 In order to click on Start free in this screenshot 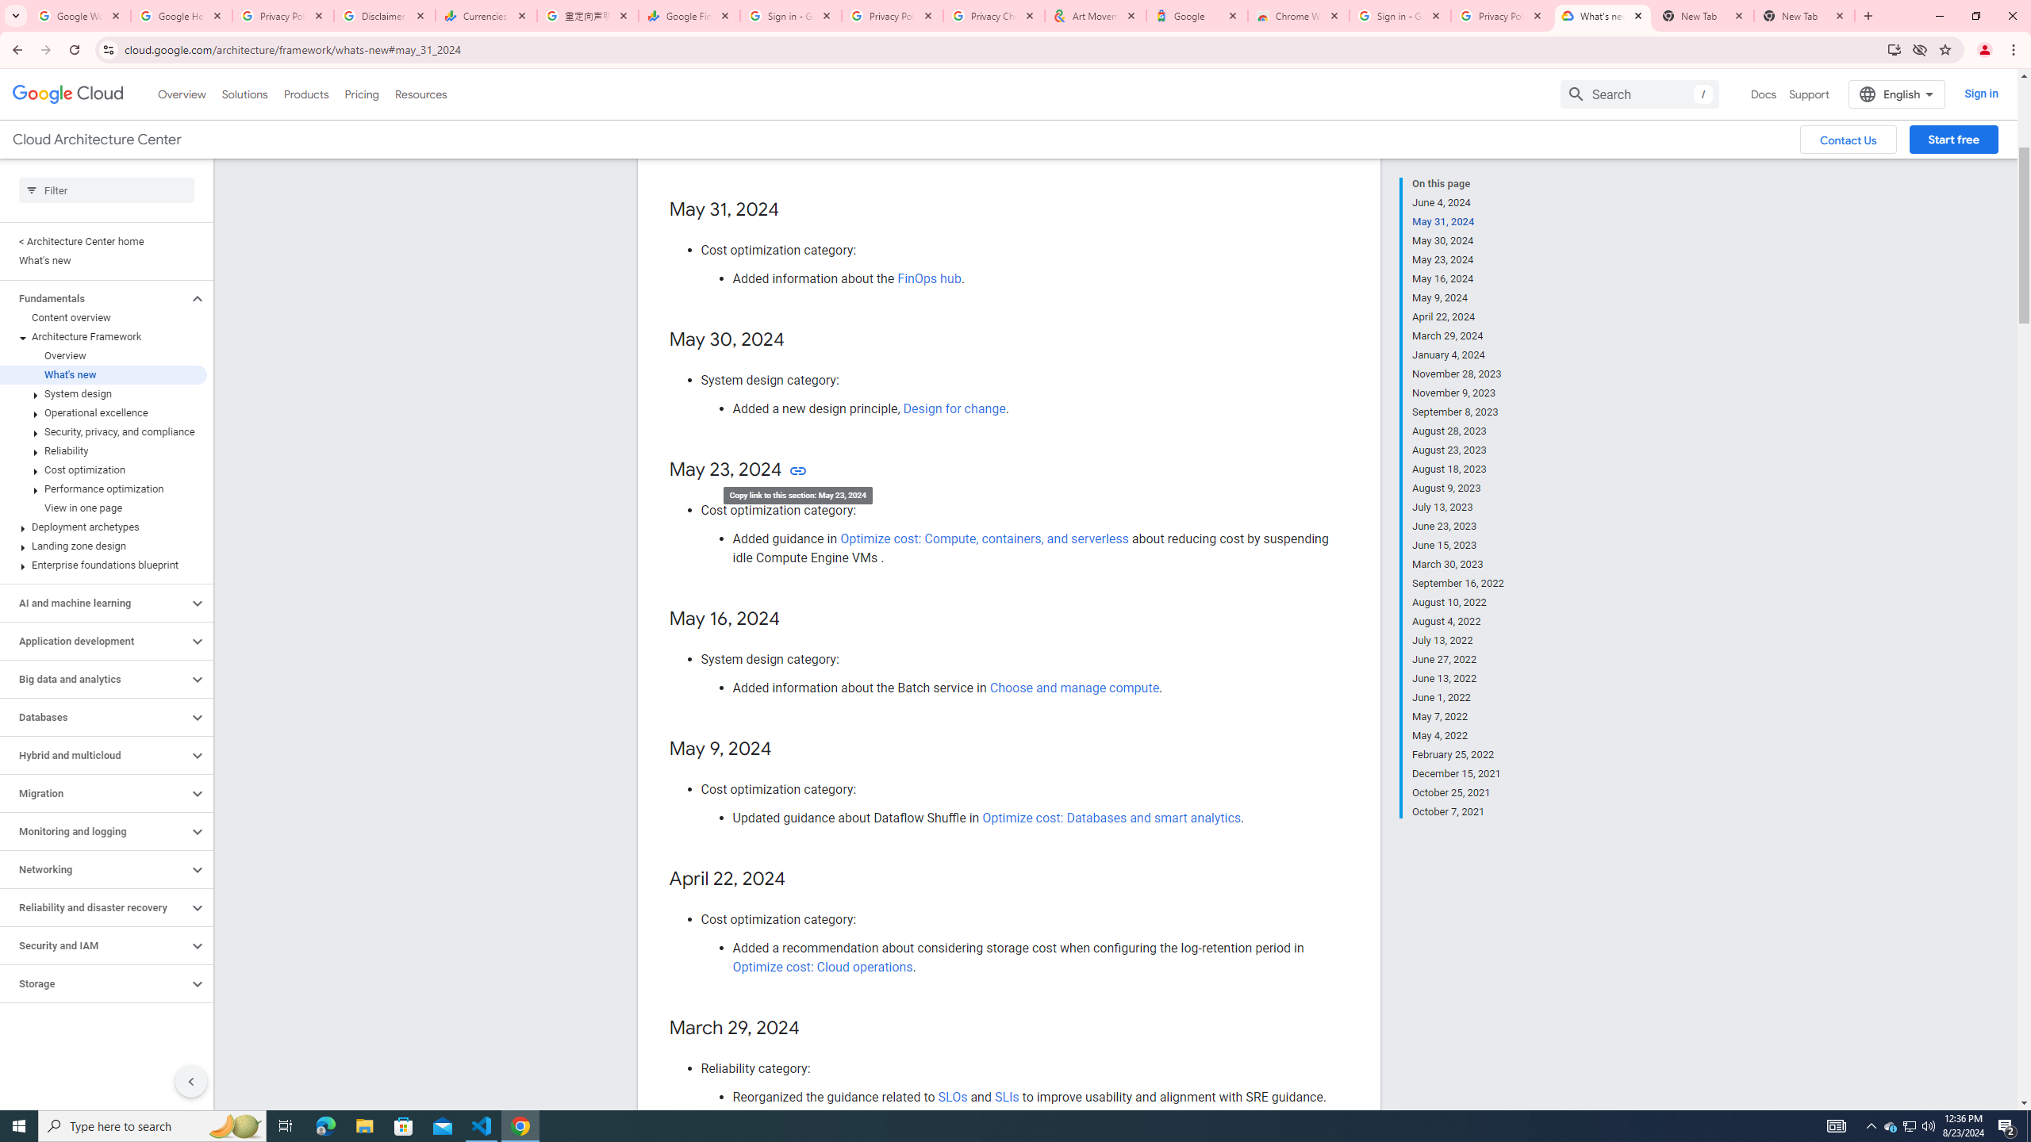, I will do `click(1953, 140)`.